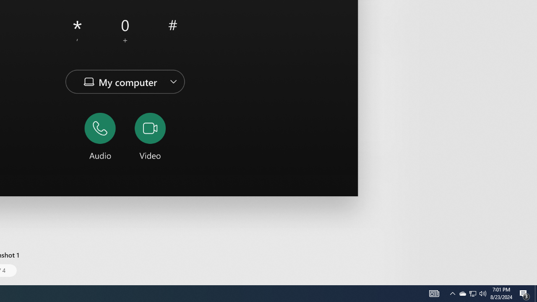 This screenshot has height=302, width=537. I want to click on Report review, so click(385, 167).